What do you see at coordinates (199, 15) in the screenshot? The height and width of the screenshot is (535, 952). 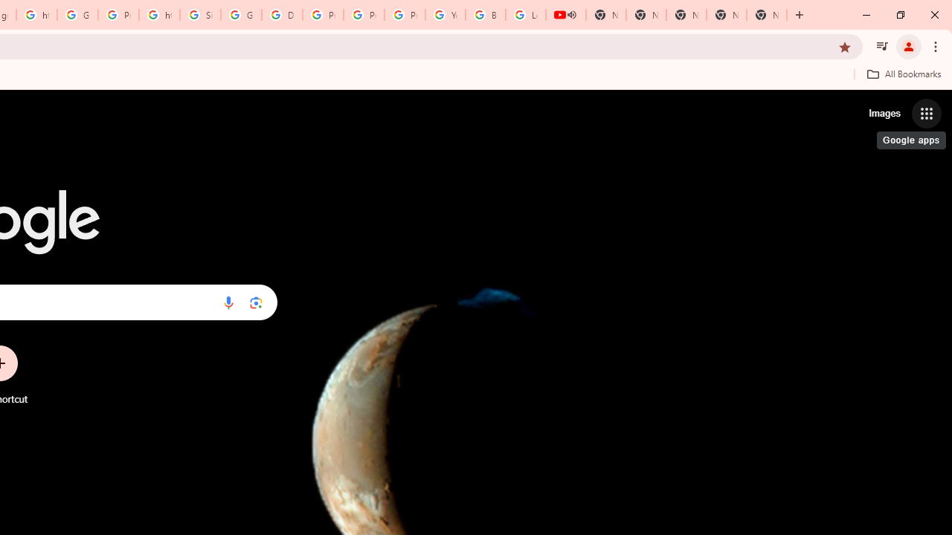 I see `Sign in - Google Accounts` at bounding box center [199, 15].